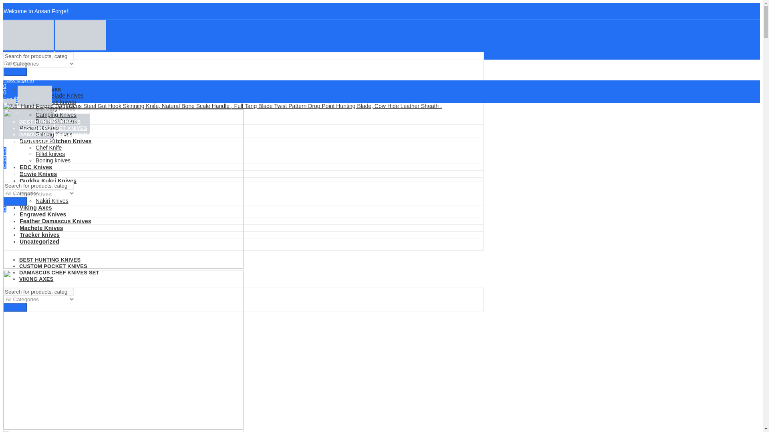 The height and width of the screenshot is (432, 769). I want to click on Boning knives, so click(53, 160).